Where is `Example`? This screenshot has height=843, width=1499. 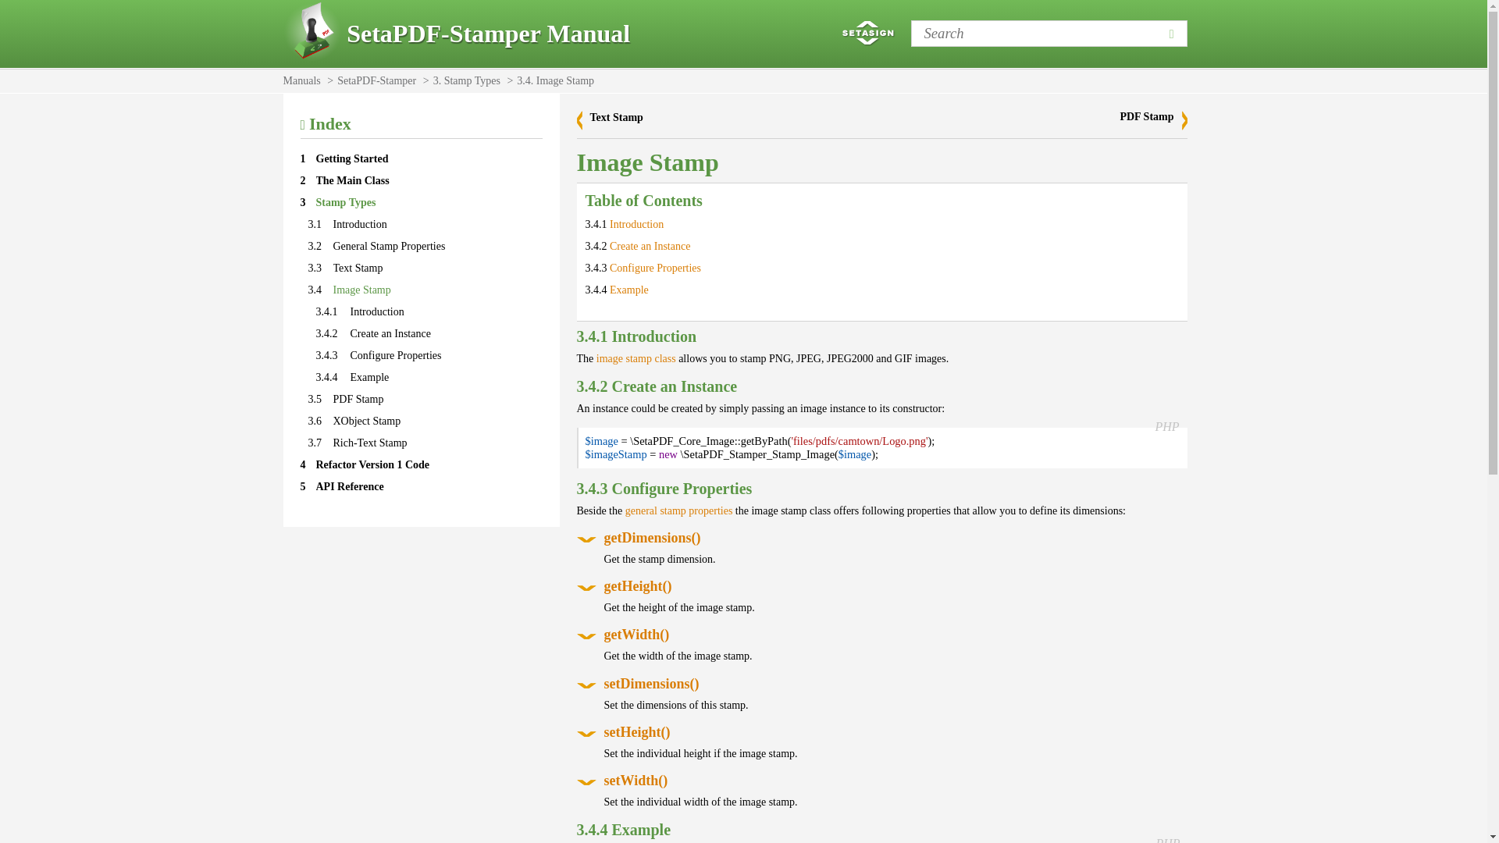
Example is located at coordinates (369, 378).